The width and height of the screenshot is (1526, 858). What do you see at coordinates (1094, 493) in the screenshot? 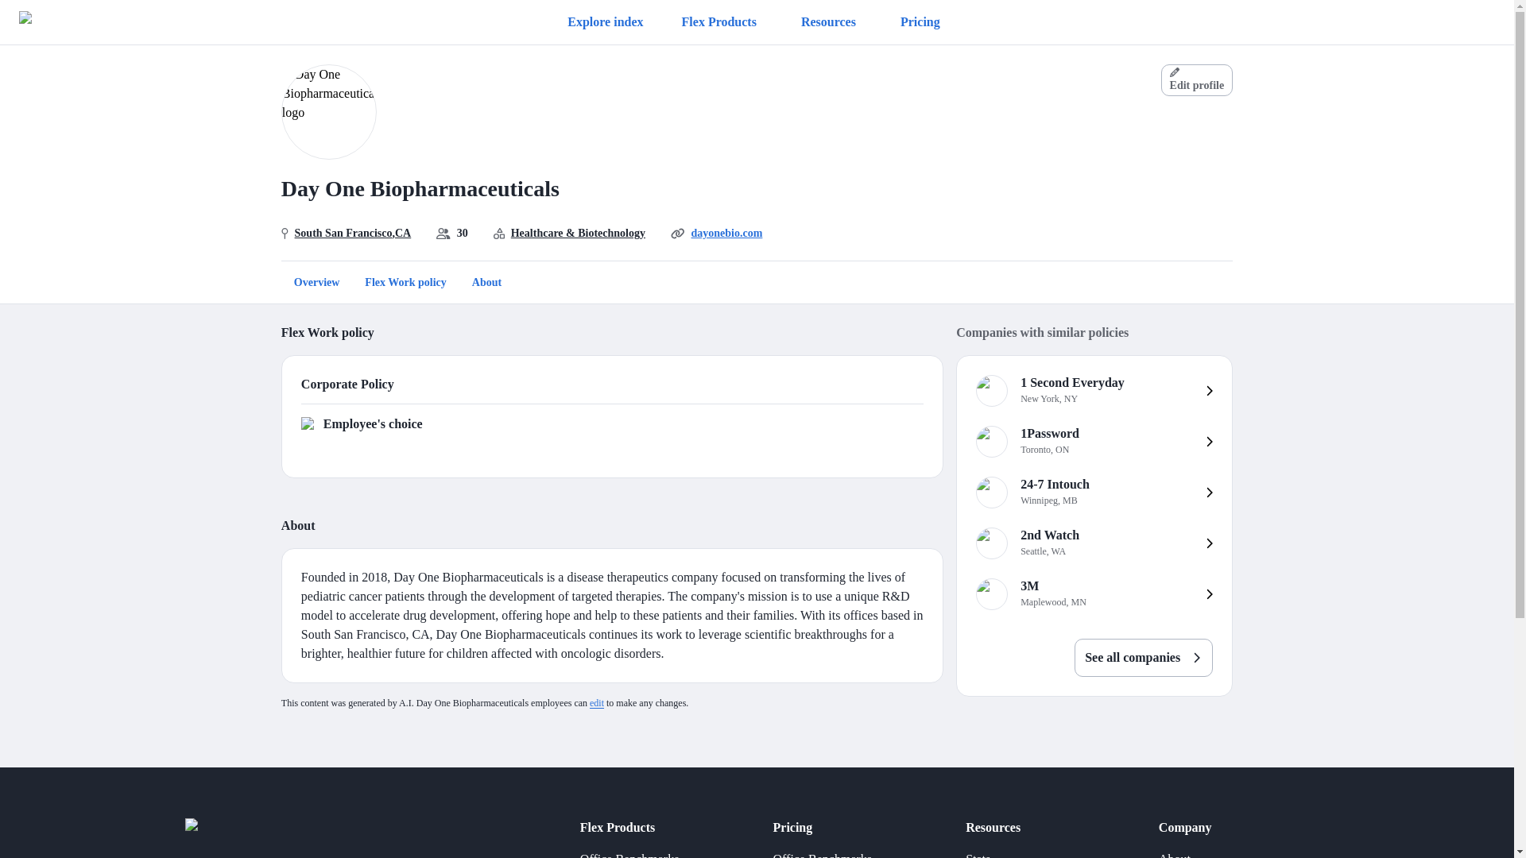
I see `Explore index` at bounding box center [1094, 493].